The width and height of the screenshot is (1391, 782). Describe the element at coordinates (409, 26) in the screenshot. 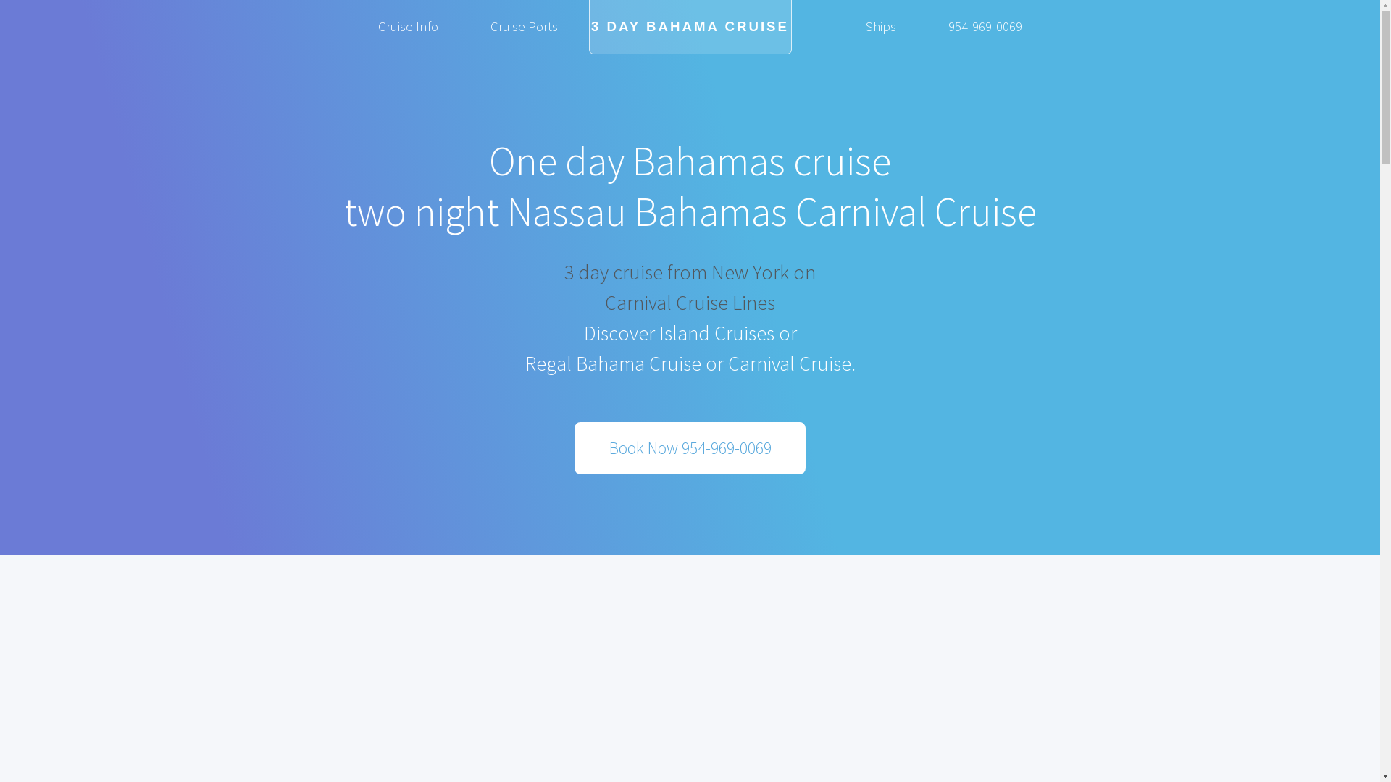

I see `Cruise Info` at that location.